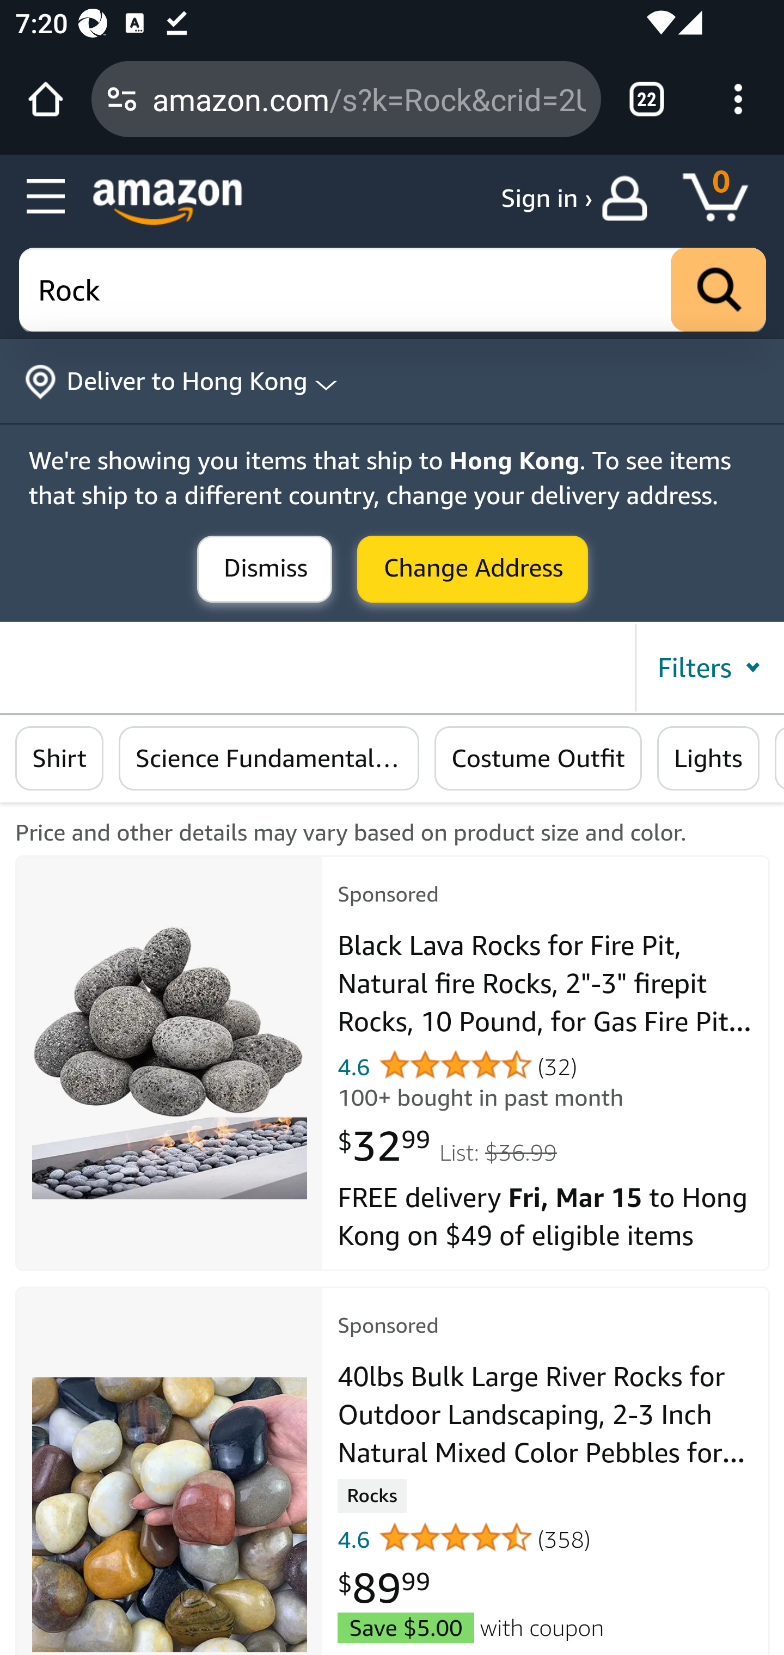  Describe the element at coordinates (547, 198) in the screenshot. I see `Sign in ›` at that location.